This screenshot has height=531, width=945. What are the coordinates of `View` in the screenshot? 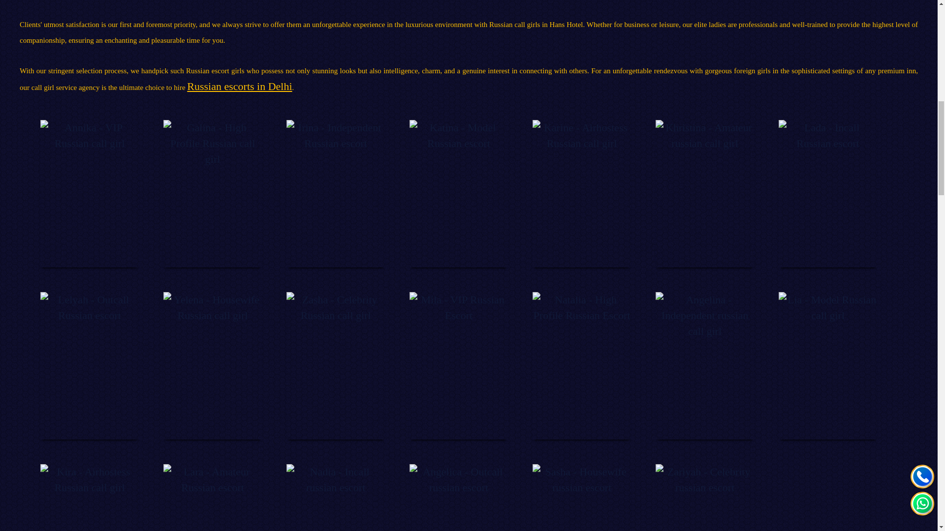 It's located at (460, 184).